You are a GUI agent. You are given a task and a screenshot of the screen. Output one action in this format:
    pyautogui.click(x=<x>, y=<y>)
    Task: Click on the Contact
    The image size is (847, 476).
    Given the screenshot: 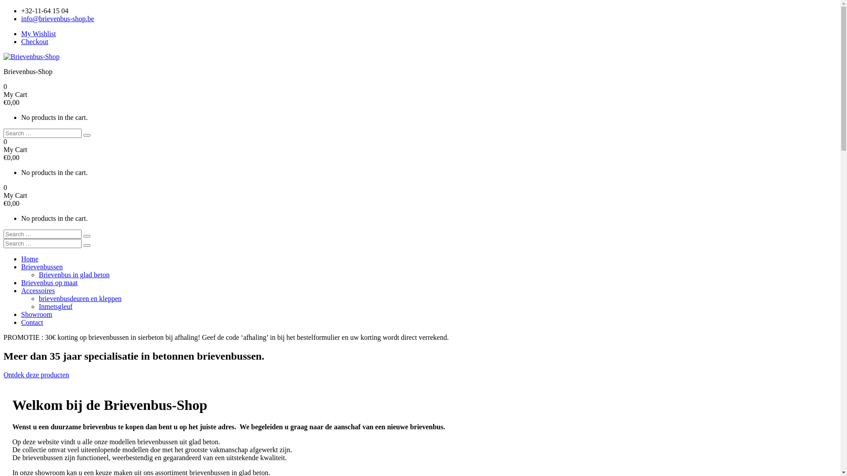 What is the action you would take?
    pyautogui.click(x=32, y=323)
    